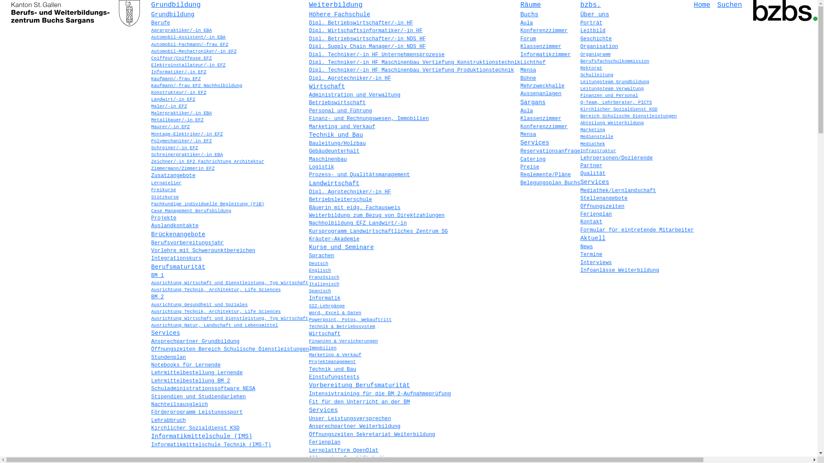 The image size is (824, 463). What do you see at coordinates (324, 284) in the screenshot?
I see `Italienisch` at bounding box center [324, 284].